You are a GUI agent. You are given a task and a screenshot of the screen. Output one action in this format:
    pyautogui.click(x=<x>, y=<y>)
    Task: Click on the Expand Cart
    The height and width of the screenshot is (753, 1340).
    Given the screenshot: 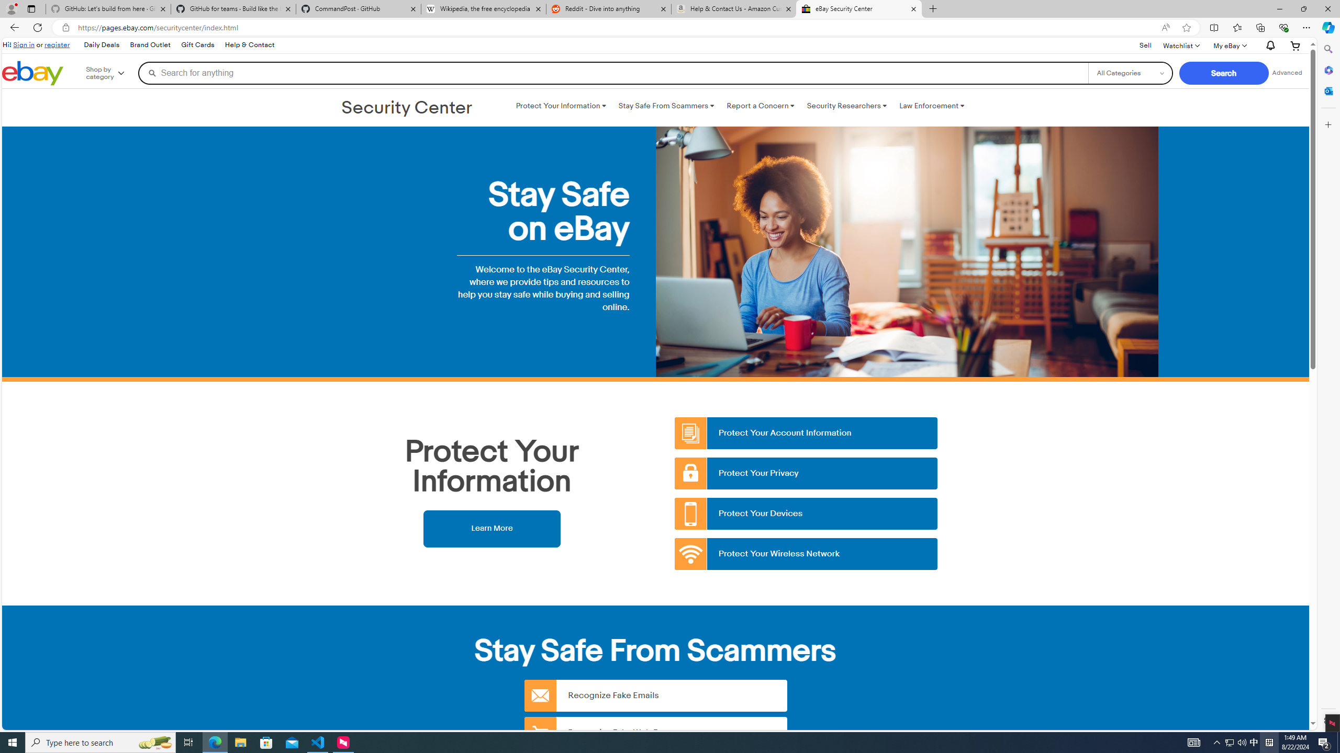 What is the action you would take?
    pyautogui.click(x=1296, y=45)
    